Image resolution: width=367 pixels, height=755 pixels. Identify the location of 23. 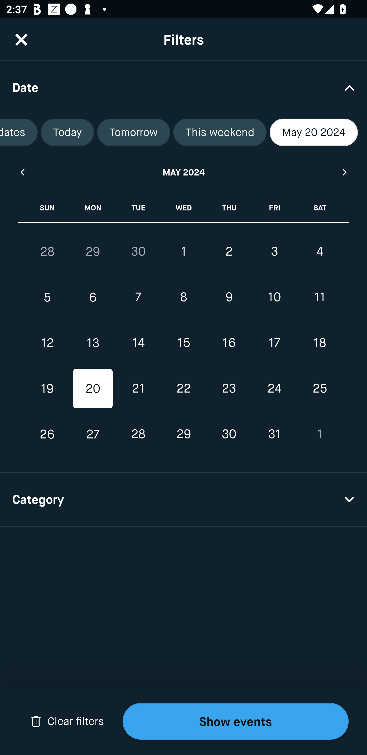
(229, 388).